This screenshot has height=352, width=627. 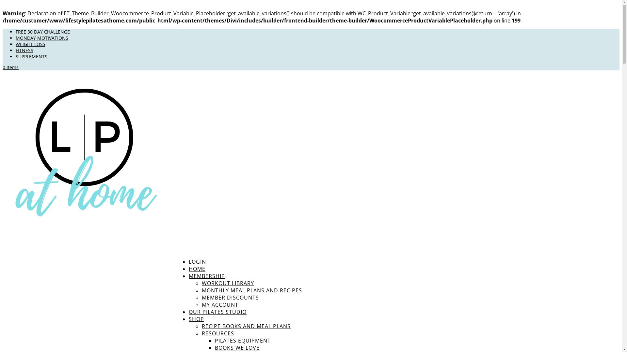 What do you see at coordinates (252, 290) in the screenshot?
I see `MONTHLY MEAL PLANS AND RECIPES` at bounding box center [252, 290].